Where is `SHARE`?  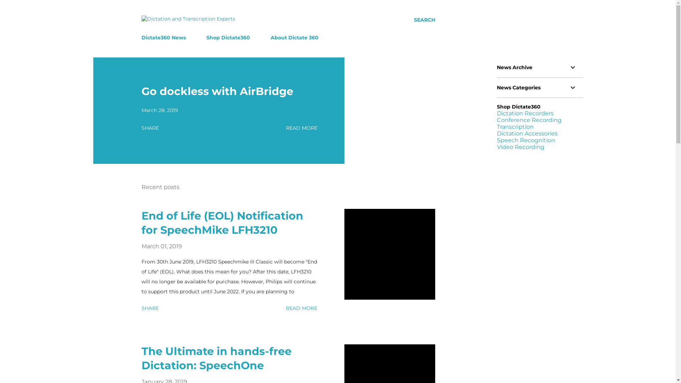 SHARE is located at coordinates (150, 128).